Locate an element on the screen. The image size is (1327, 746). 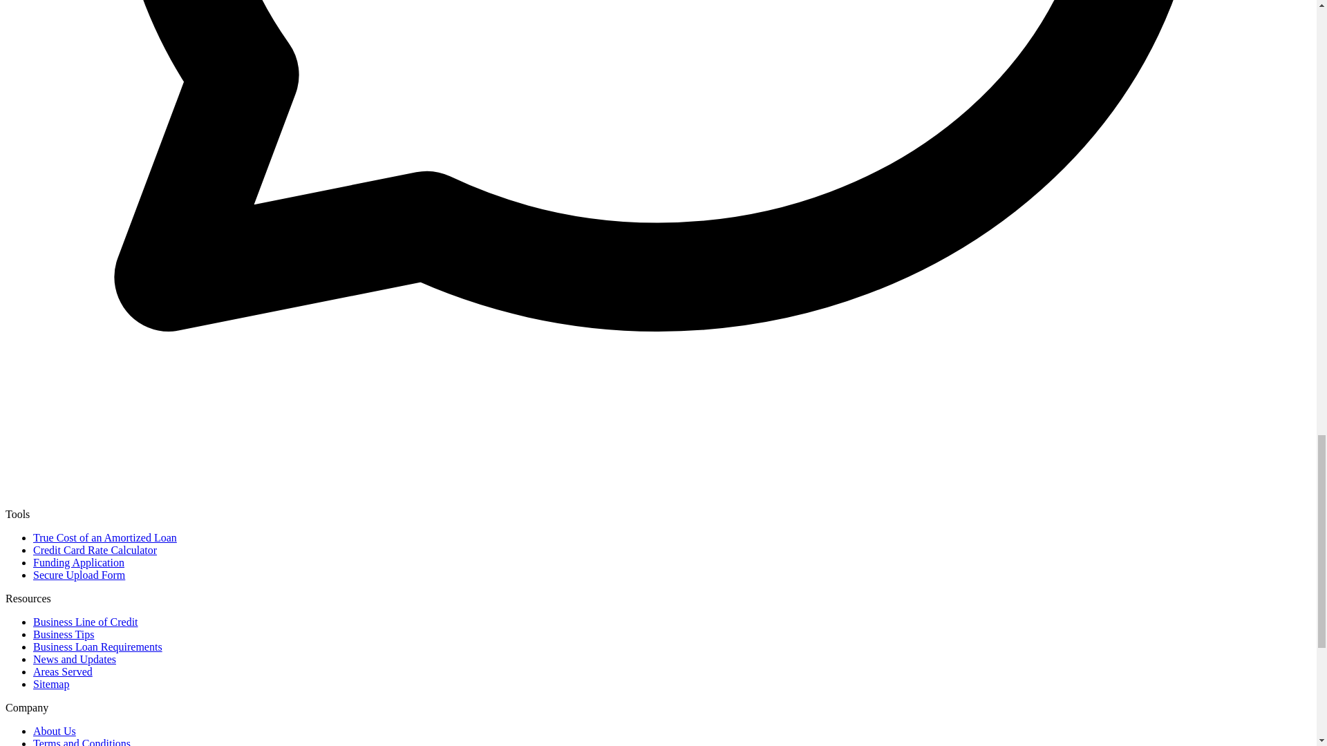
Business Loan Requirements is located at coordinates (97, 647).